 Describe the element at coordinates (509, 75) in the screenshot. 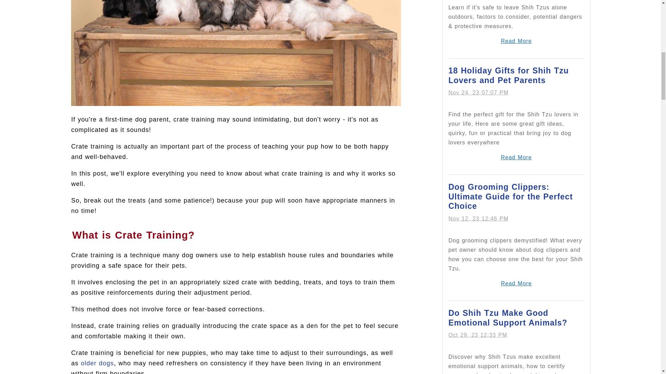

I see `18 Holiday Gifts for Shih Tzu Lovers and Pet Parents` at that location.